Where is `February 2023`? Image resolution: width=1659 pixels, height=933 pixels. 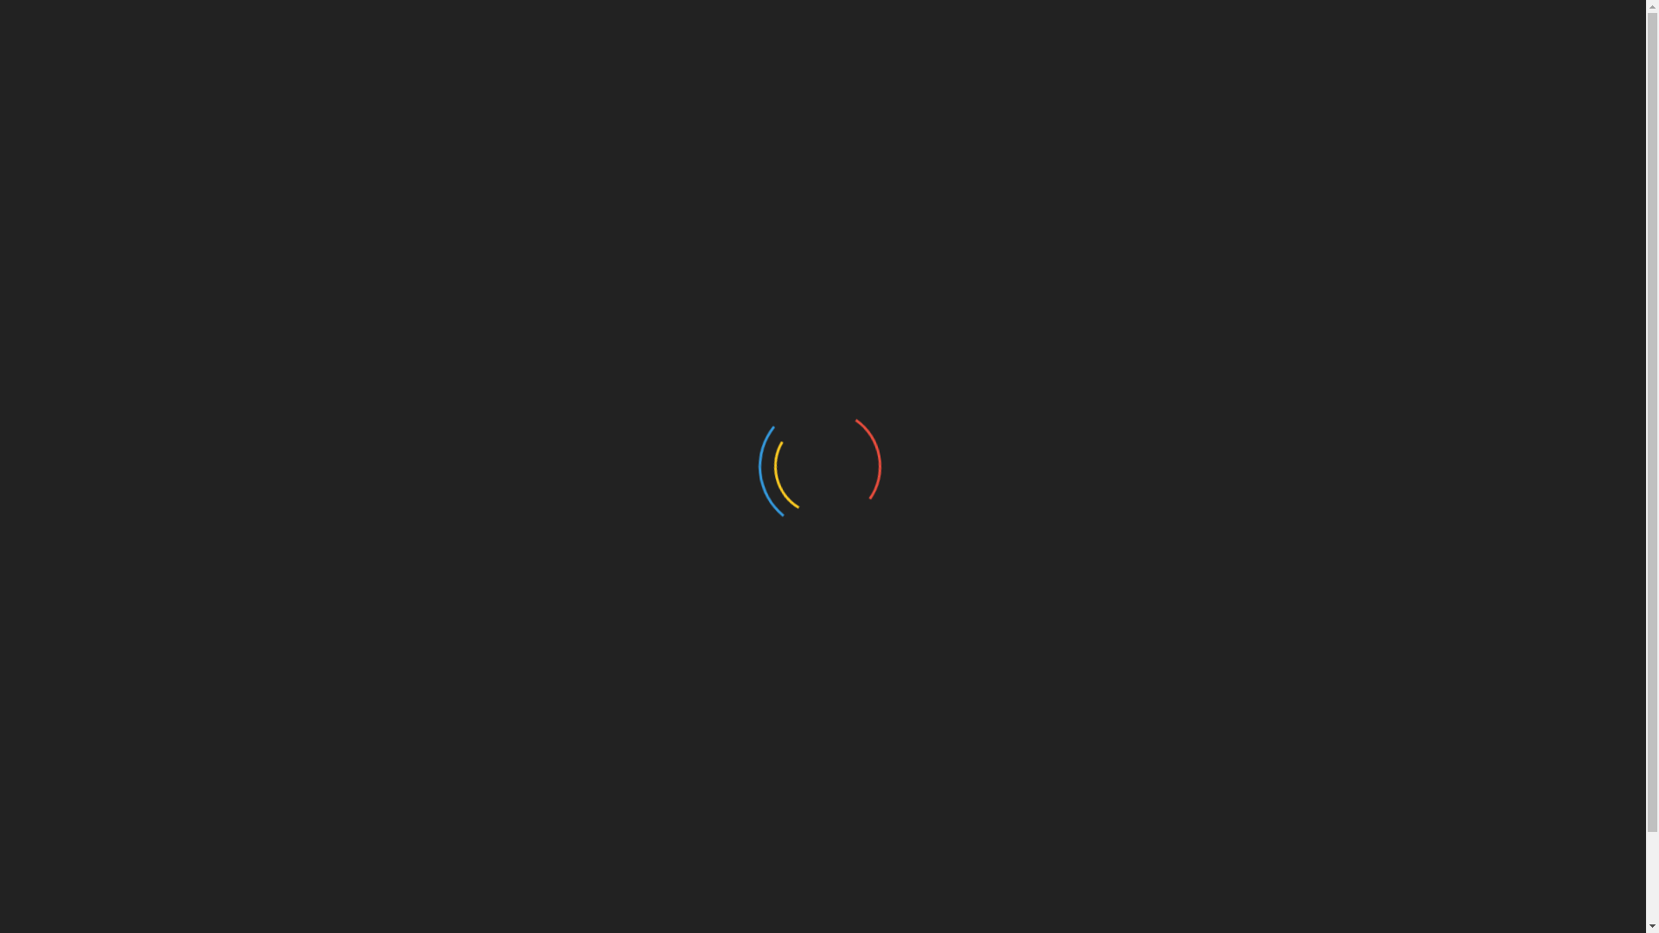 February 2023 is located at coordinates (1151, 648).